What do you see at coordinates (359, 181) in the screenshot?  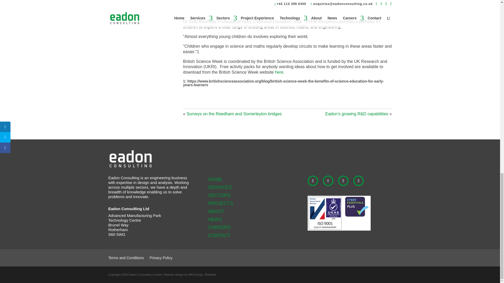 I see `Follow on Instagram` at bounding box center [359, 181].